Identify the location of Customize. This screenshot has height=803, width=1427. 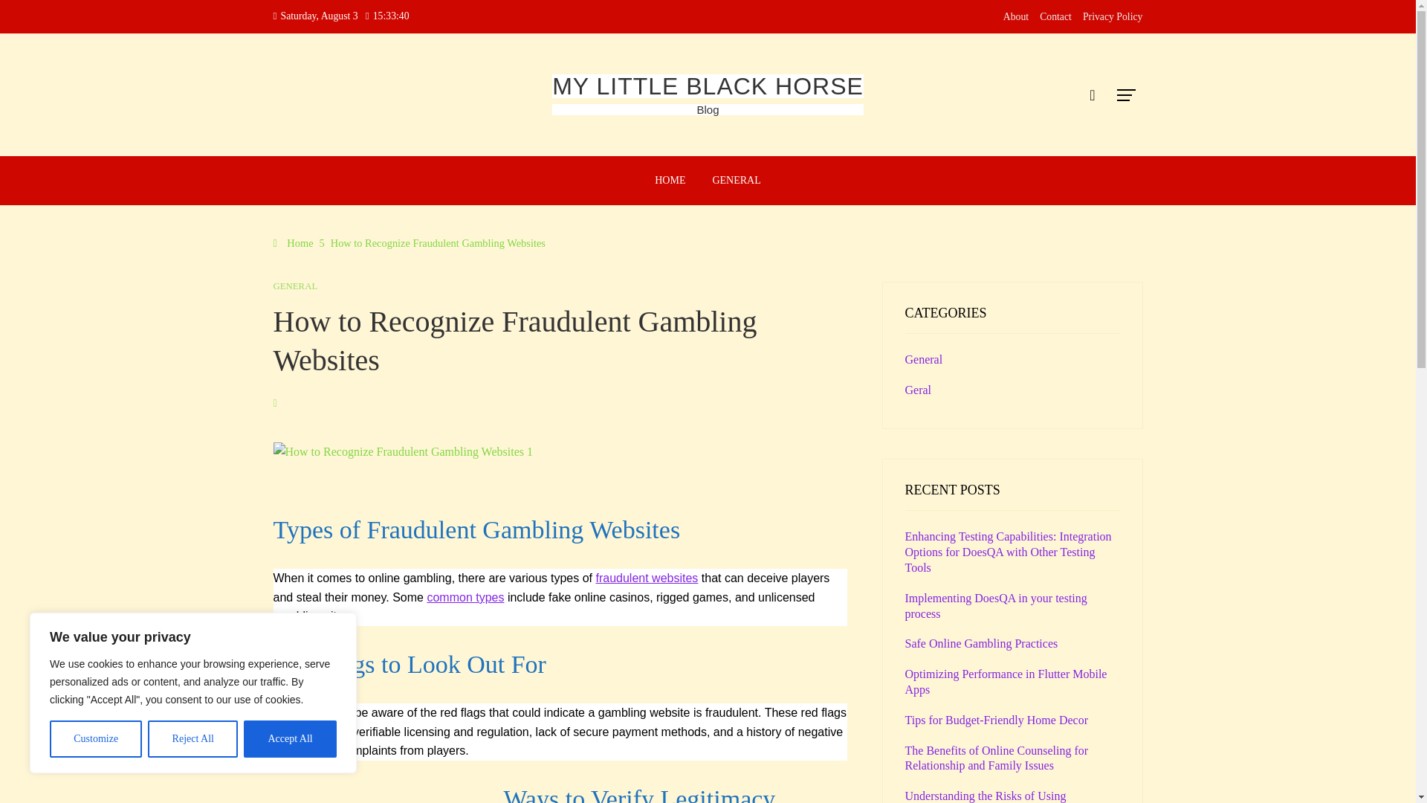
(95, 739).